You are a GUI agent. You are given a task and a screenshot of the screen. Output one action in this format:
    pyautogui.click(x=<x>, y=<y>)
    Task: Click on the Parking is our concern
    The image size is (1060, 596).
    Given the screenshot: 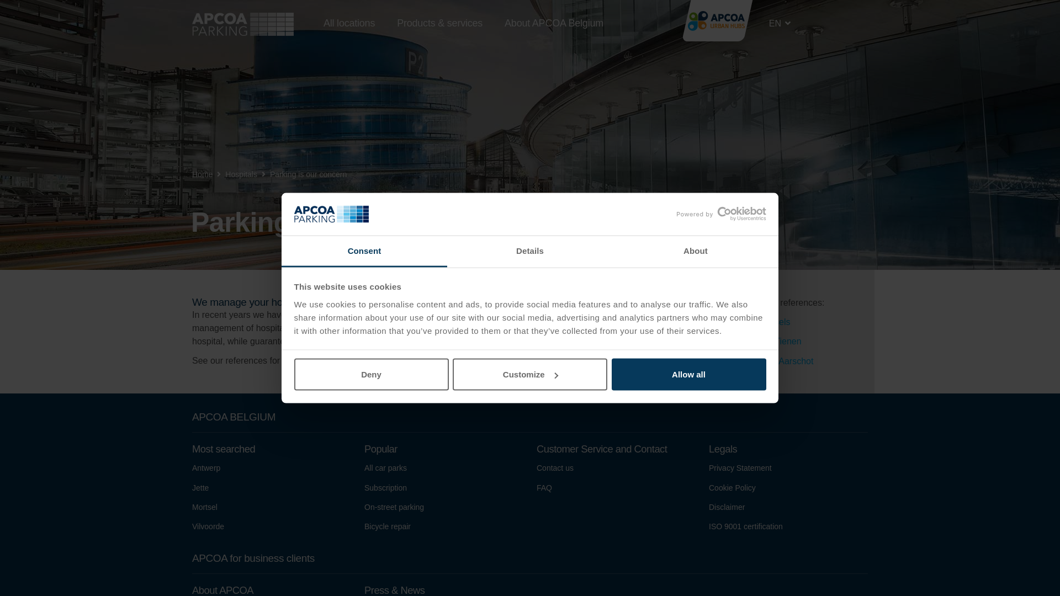 What is the action you would take?
    pyautogui.click(x=308, y=174)
    